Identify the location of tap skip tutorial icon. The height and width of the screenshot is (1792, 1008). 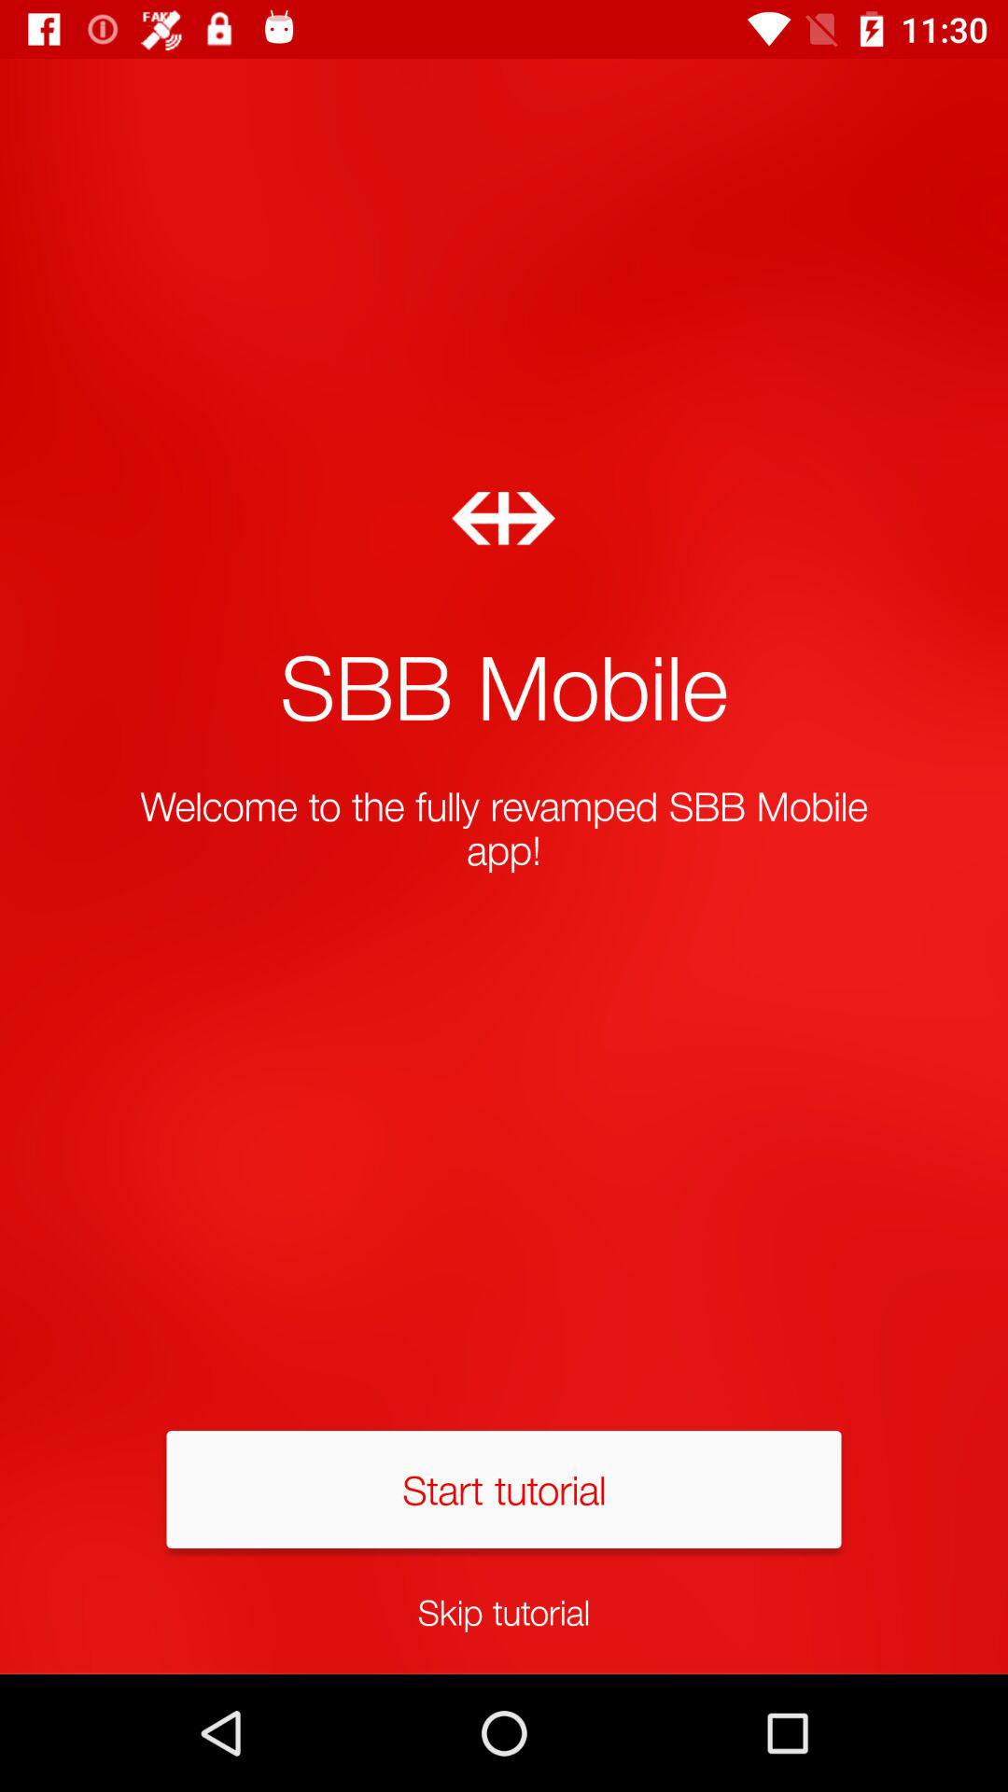
(504, 1611).